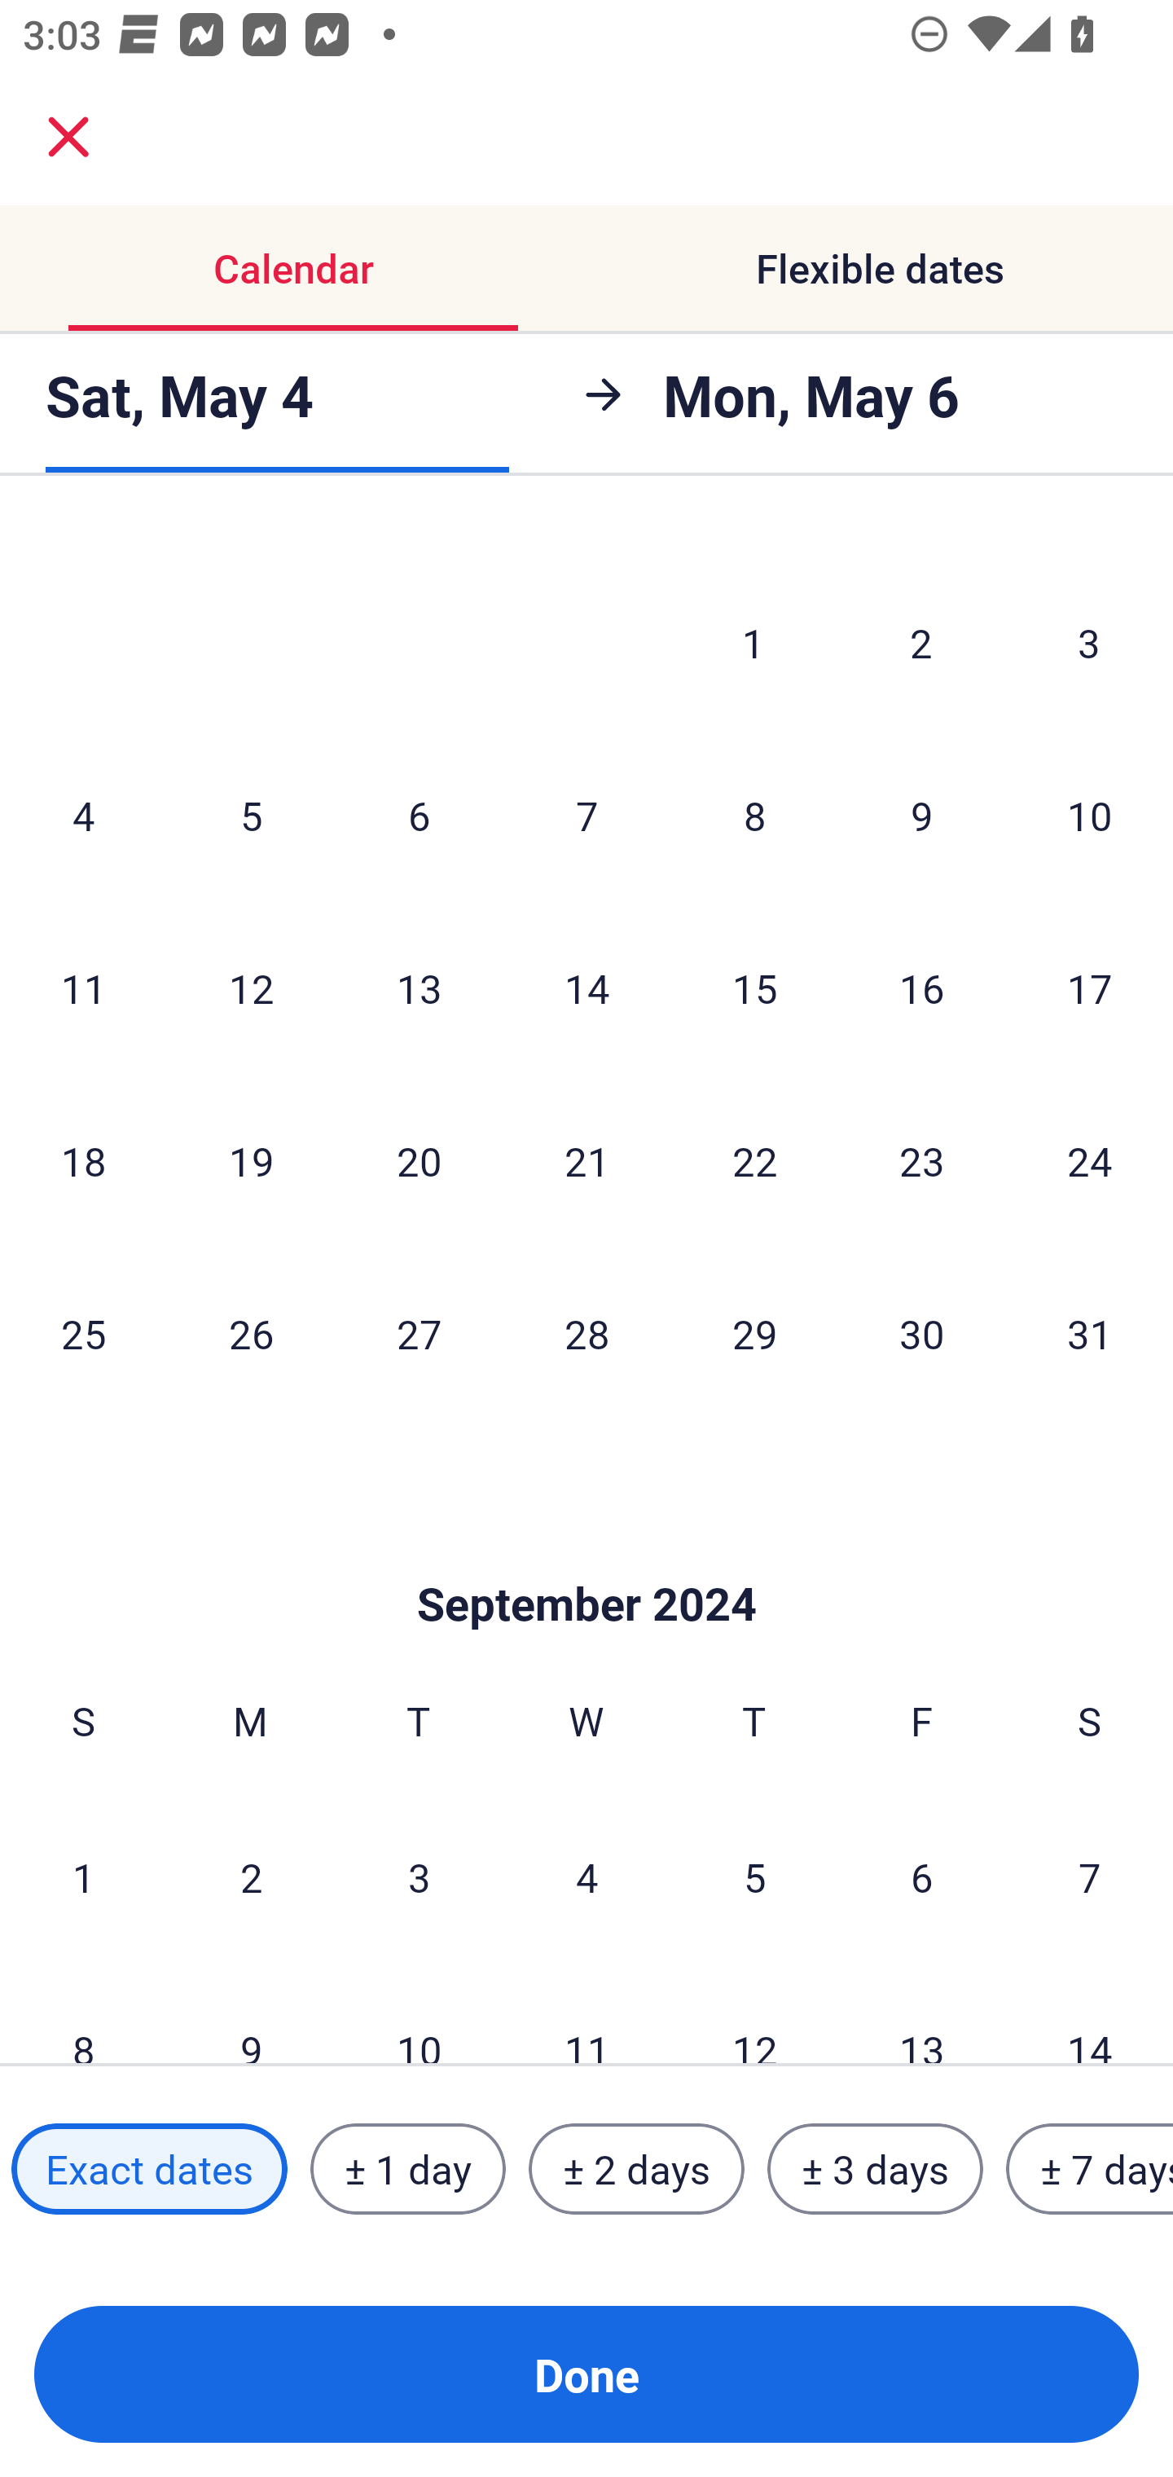 The image size is (1173, 2477). What do you see at coordinates (921, 642) in the screenshot?
I see `2 Friday, August 2, 2024` at bounding box center [921, 642].